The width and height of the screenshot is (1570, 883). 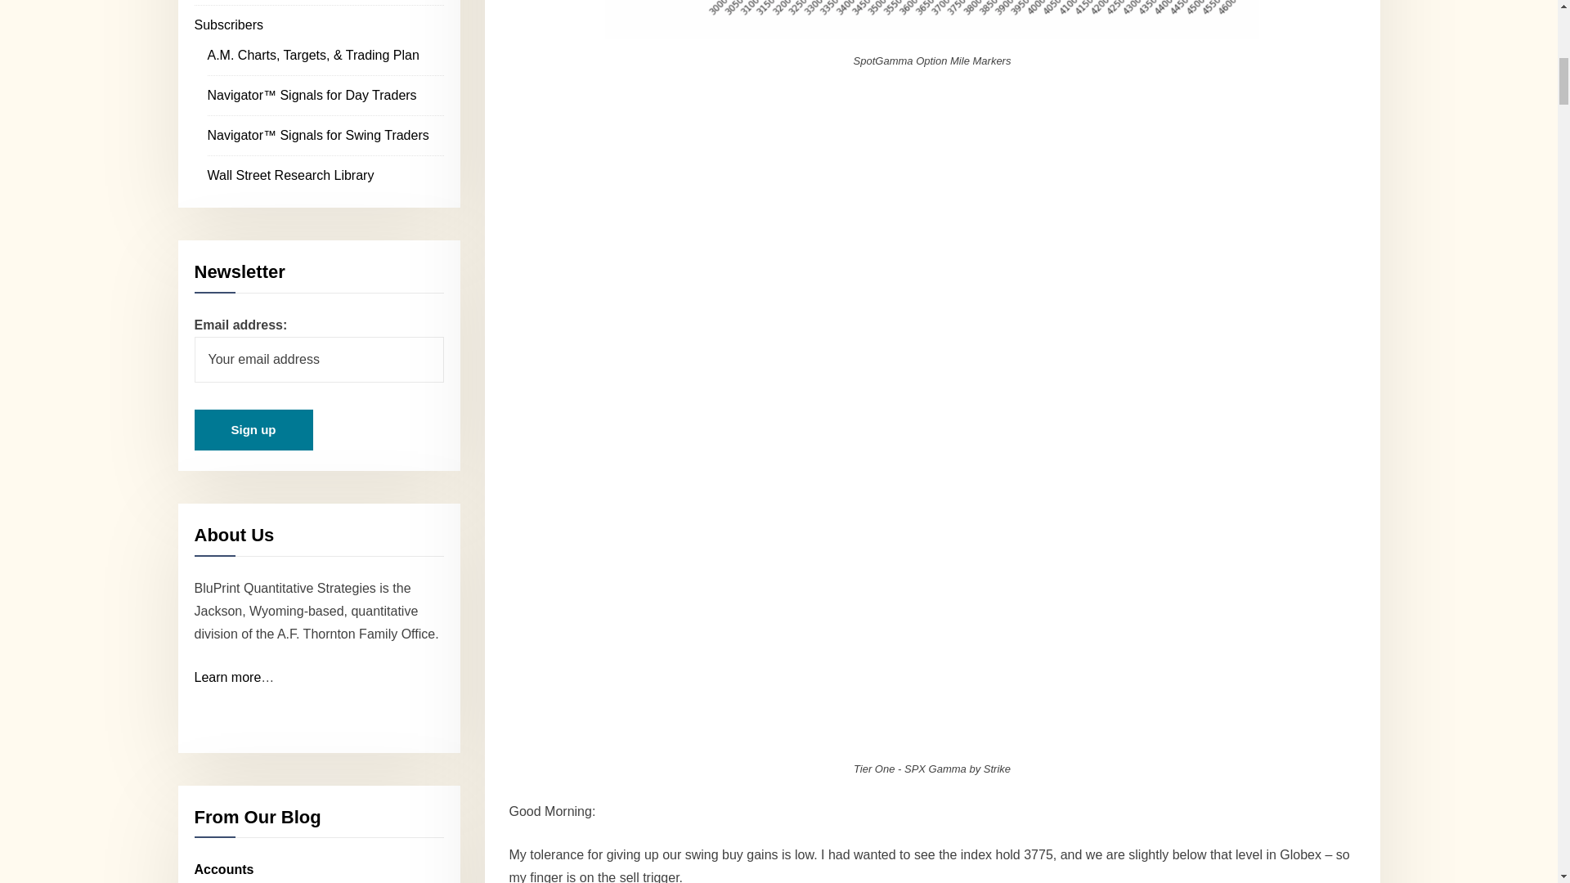 I want to click on Accounts, so click(x=224, y=870).